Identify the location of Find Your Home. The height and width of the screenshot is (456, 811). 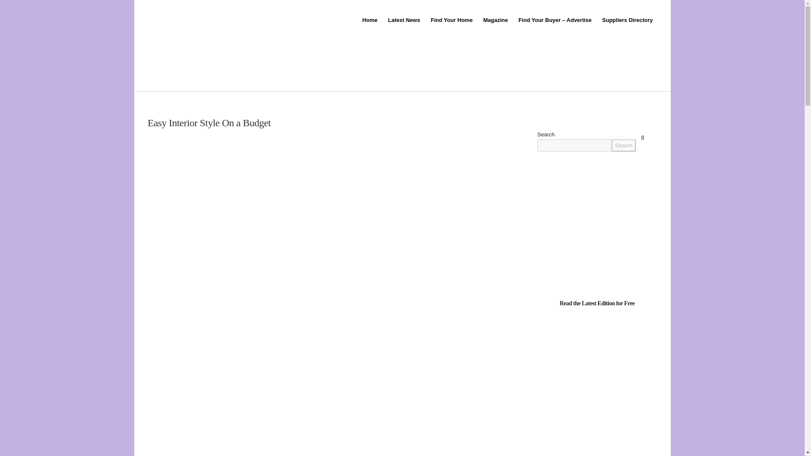
(451, 20).